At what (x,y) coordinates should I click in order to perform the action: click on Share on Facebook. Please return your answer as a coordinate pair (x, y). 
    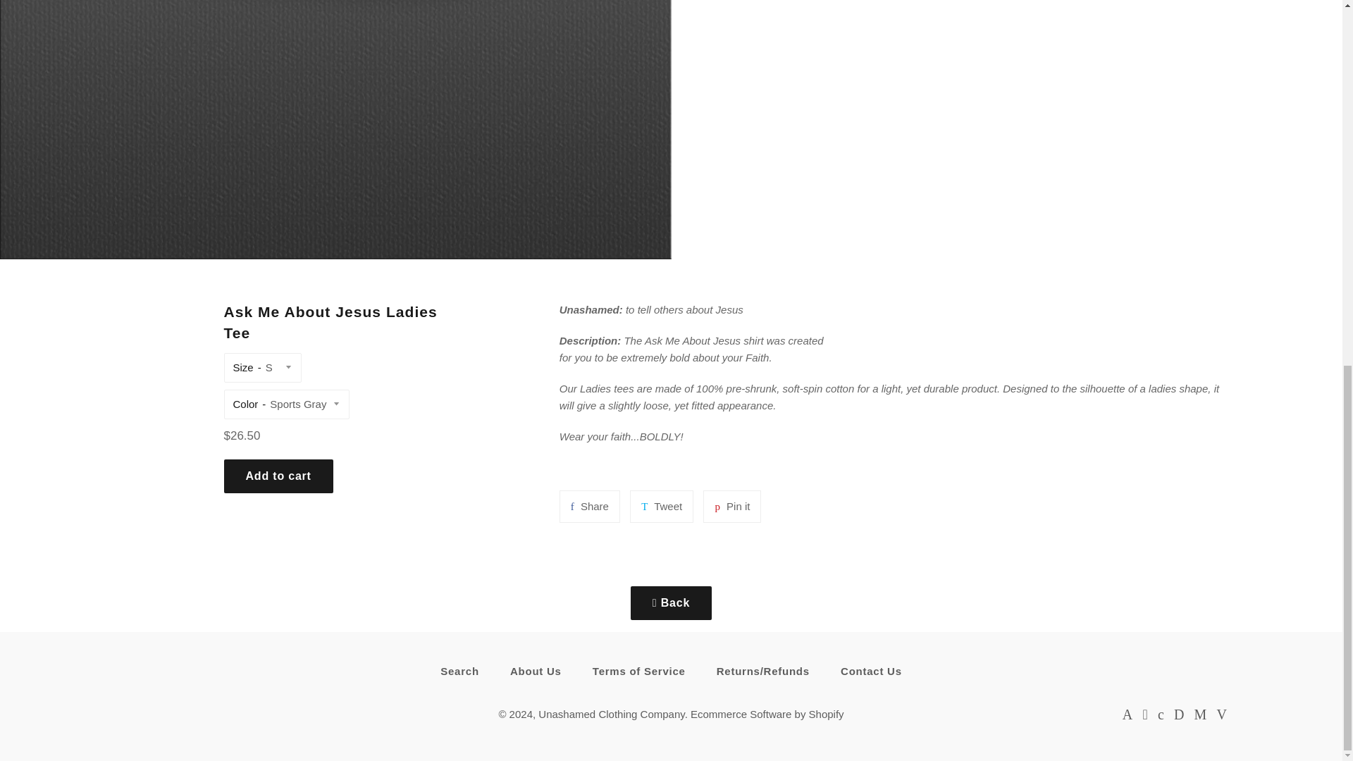
    Looking at the image, I should click on (731, 506).